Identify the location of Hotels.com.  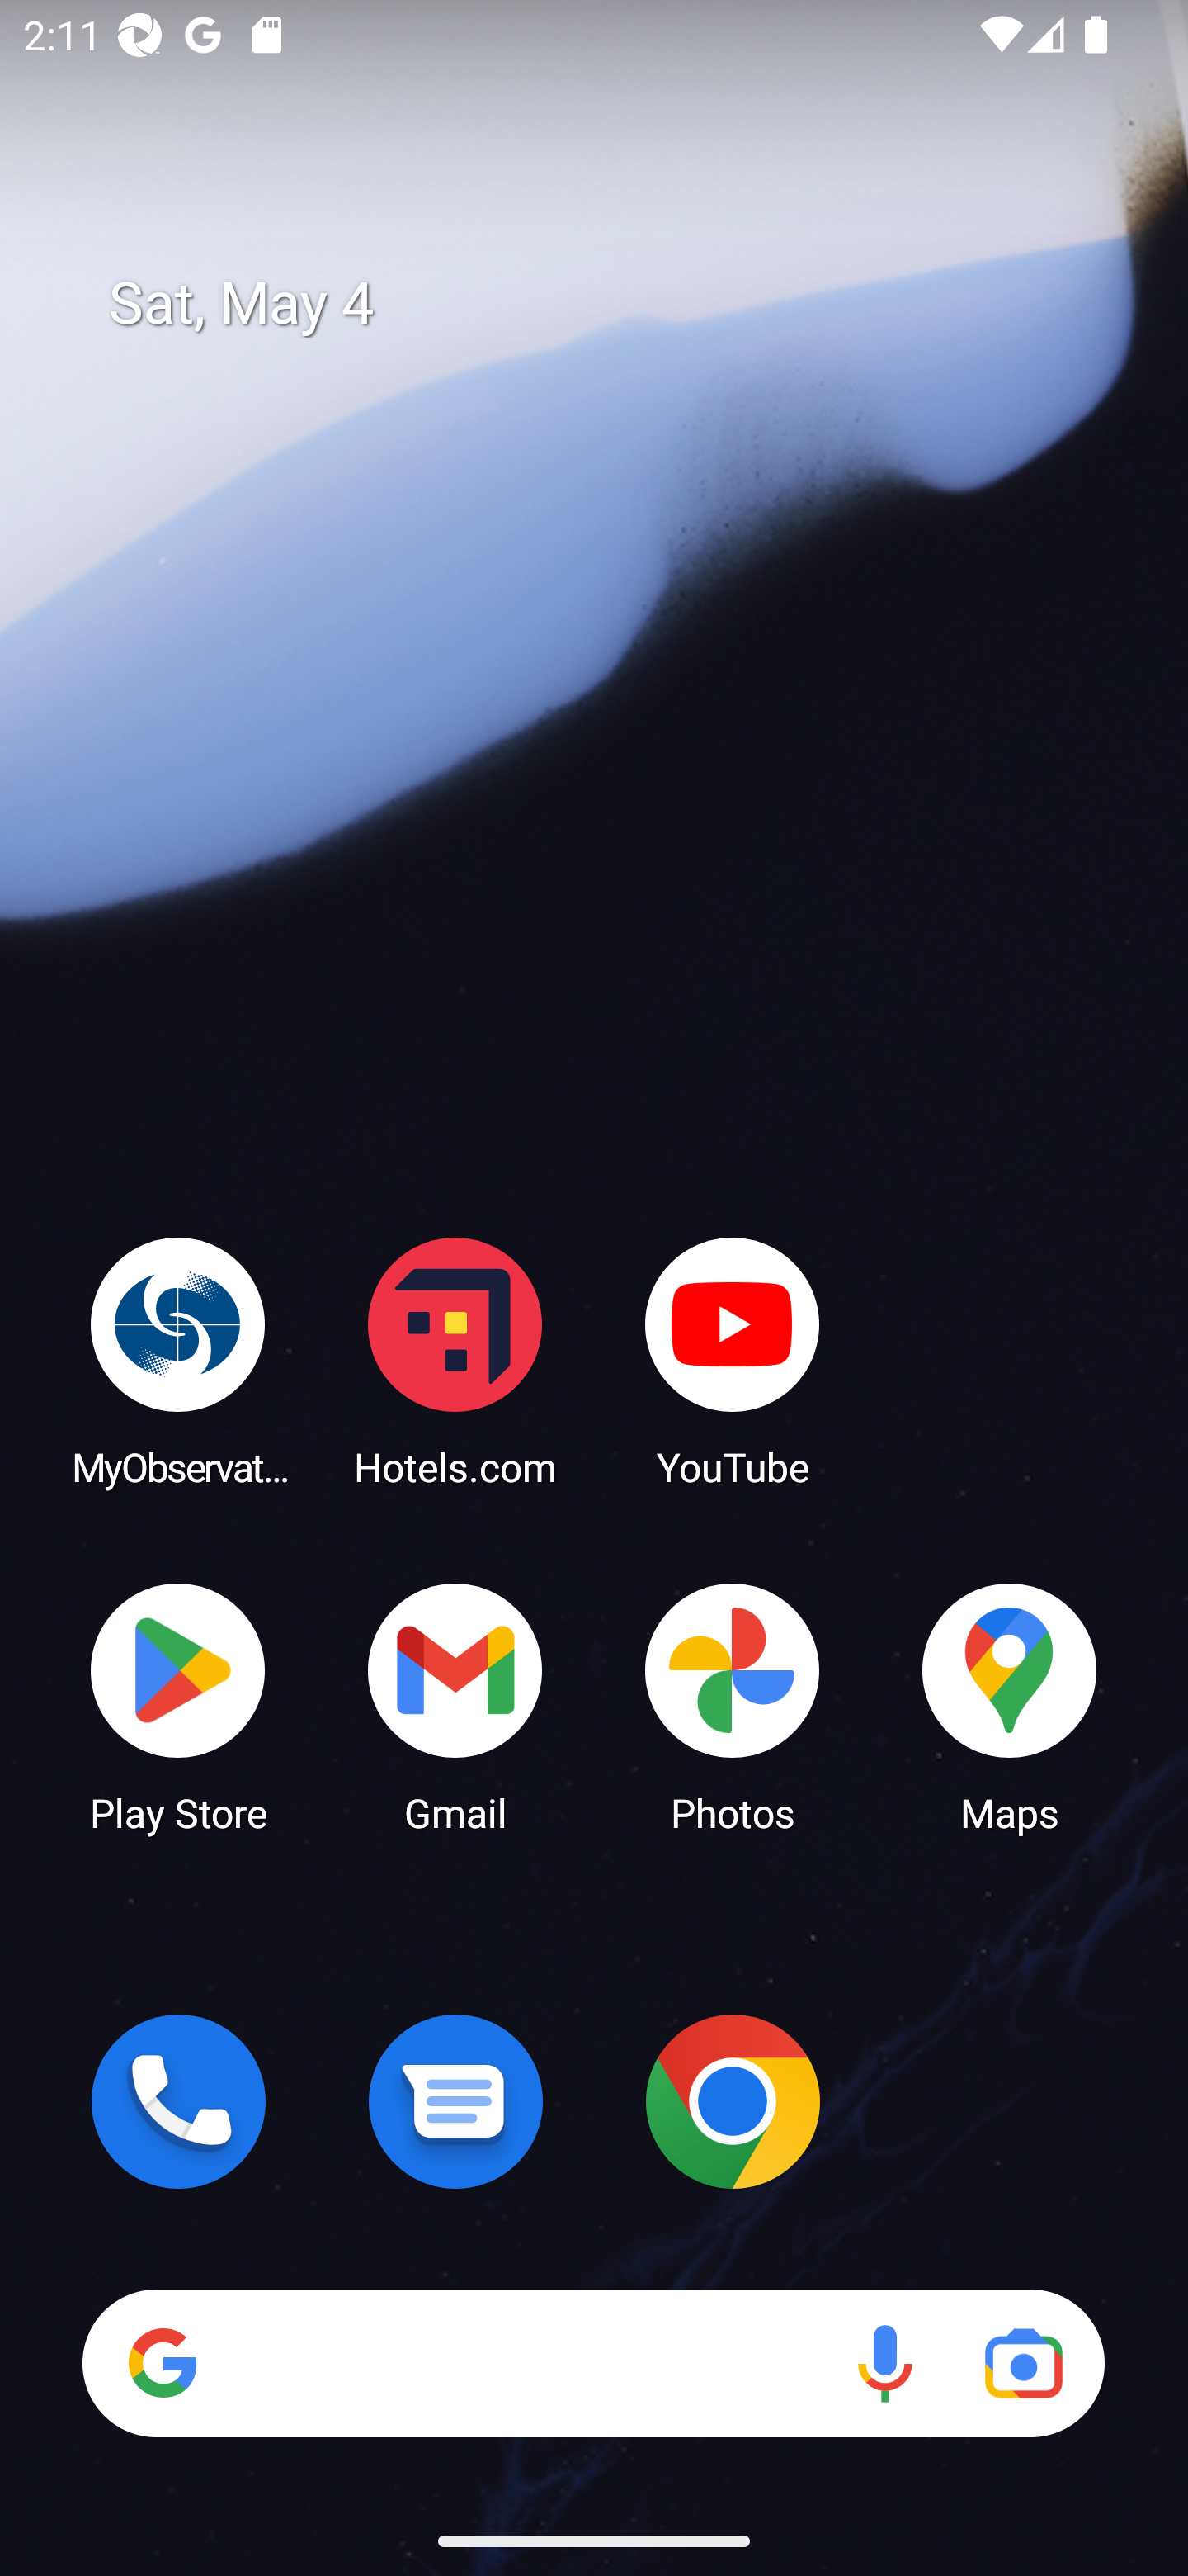
(455, 1361).